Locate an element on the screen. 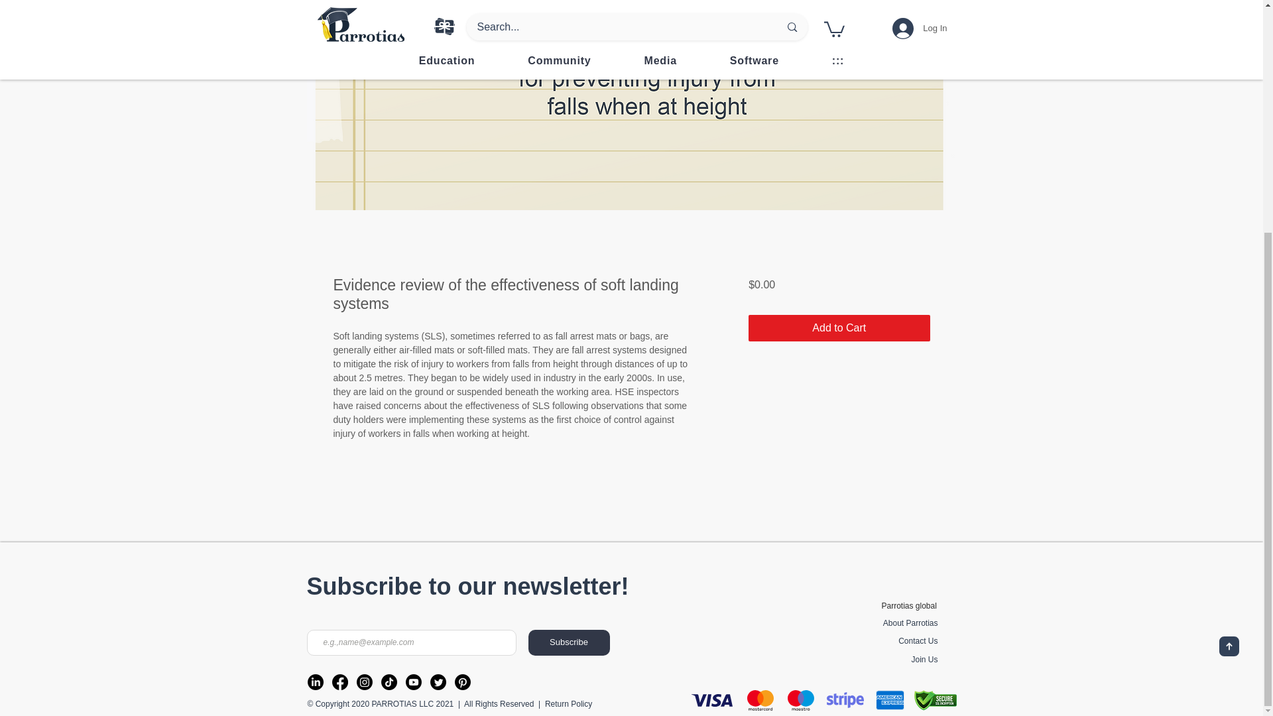 Image resolution: width=1273 pixels, height=716 pixels. Subscribe is located at coordinates (569, 643).